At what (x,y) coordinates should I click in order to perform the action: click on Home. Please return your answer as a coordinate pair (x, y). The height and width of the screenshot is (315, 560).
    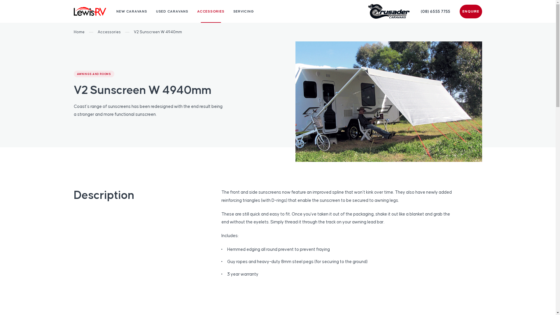
    Looking at the image, I should click on (79, 32).